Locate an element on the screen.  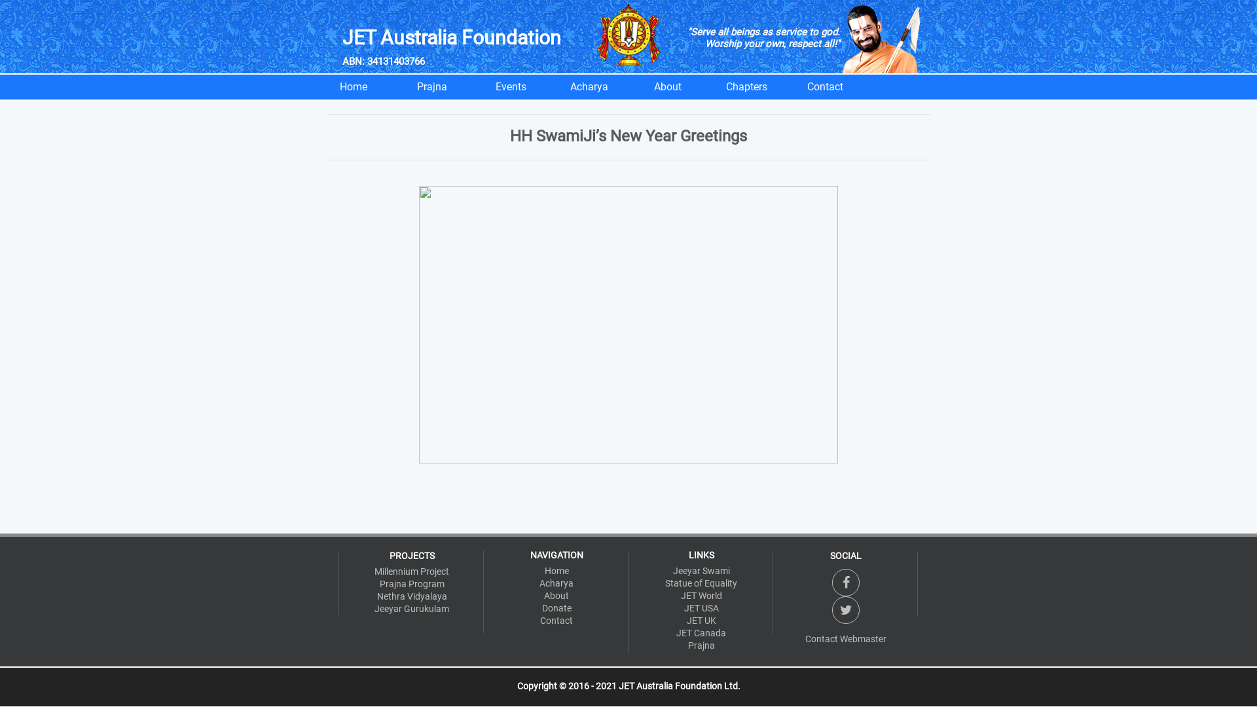
Home is located at coordinates (354, 87).